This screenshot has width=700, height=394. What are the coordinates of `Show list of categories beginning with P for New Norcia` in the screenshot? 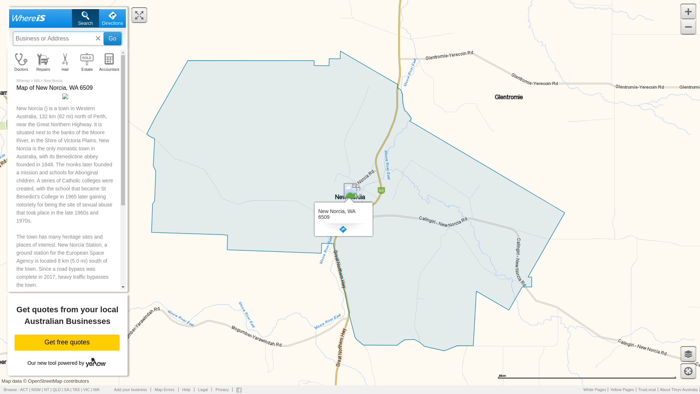 It's located at (36, 355).